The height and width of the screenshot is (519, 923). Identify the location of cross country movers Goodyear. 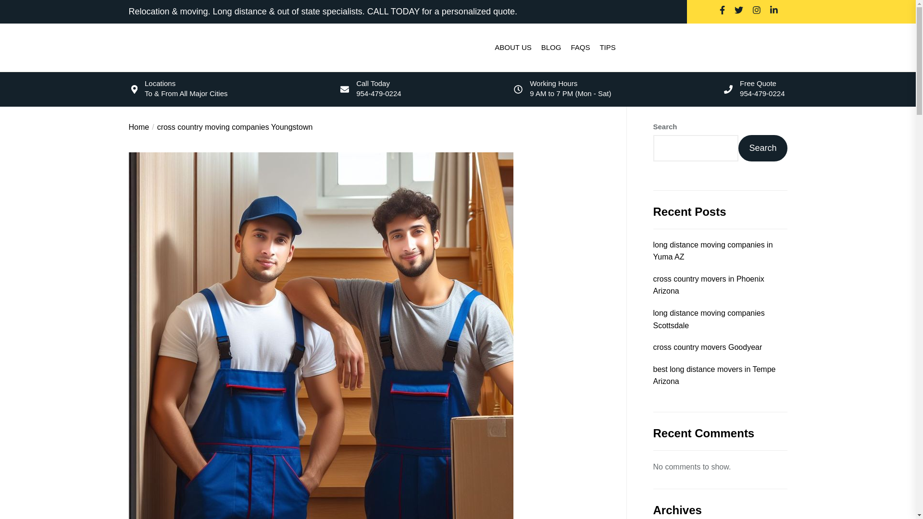
(707, 347).